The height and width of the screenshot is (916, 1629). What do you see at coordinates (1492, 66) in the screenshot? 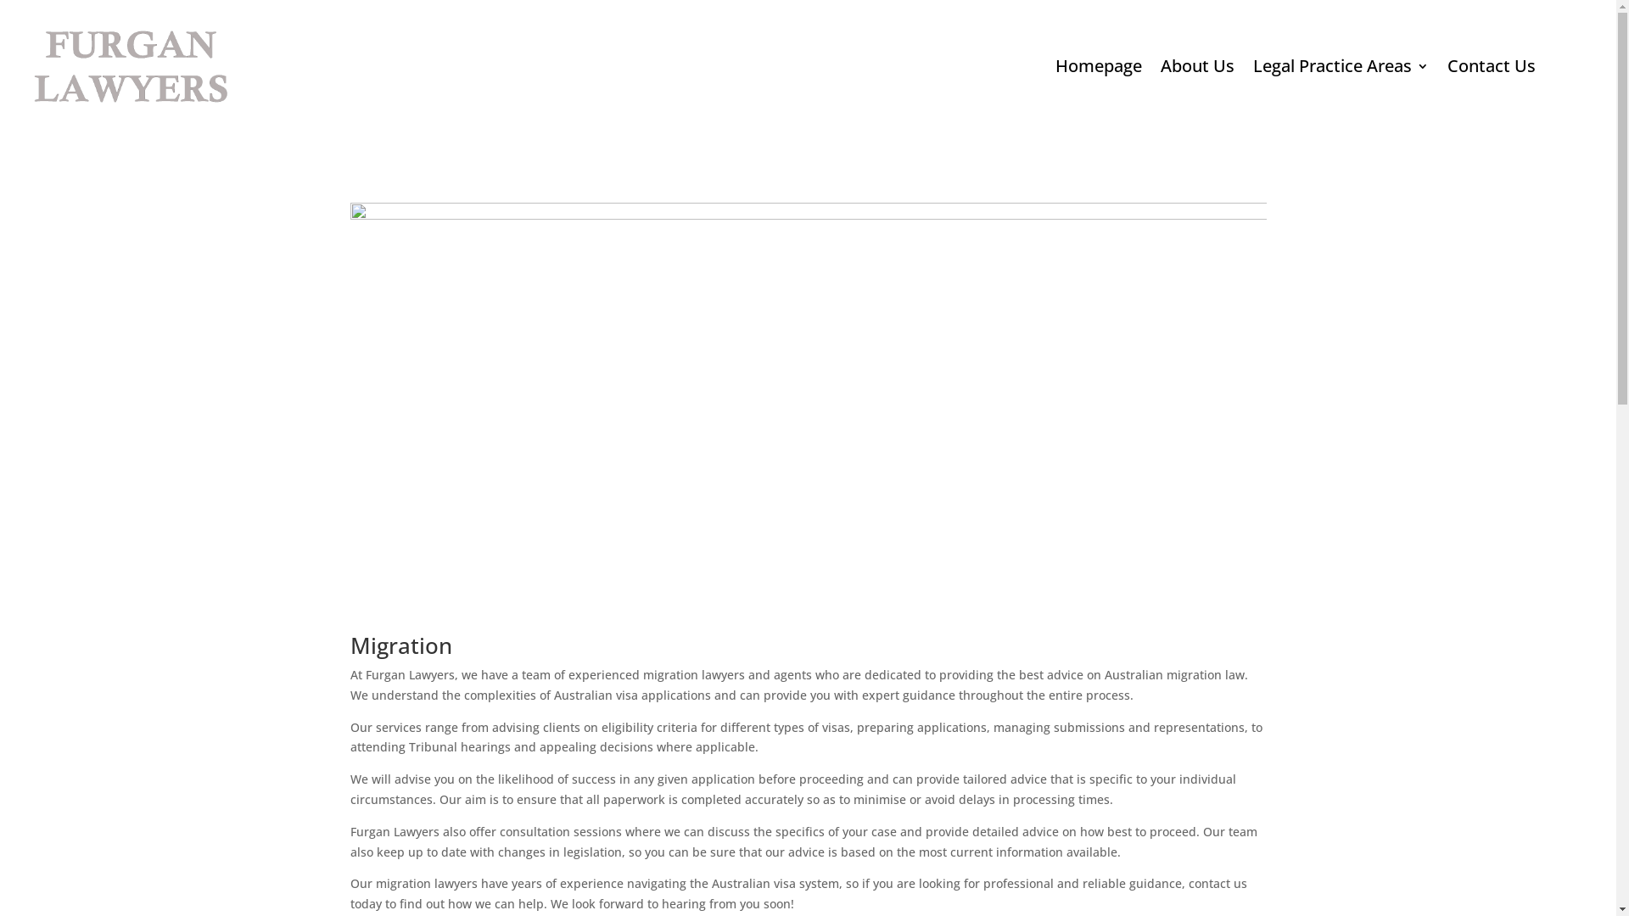
I see `Contact Us` at bounding box center [1492, 66].